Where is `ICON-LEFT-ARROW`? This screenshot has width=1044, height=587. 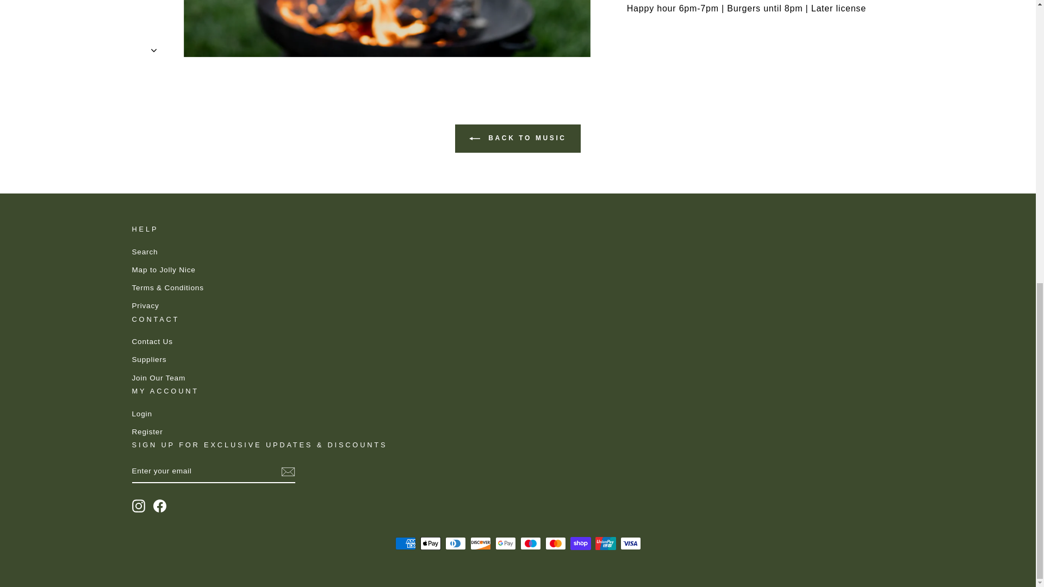
ICON-LEFT-ARROW is located at coordinates (474, 138).